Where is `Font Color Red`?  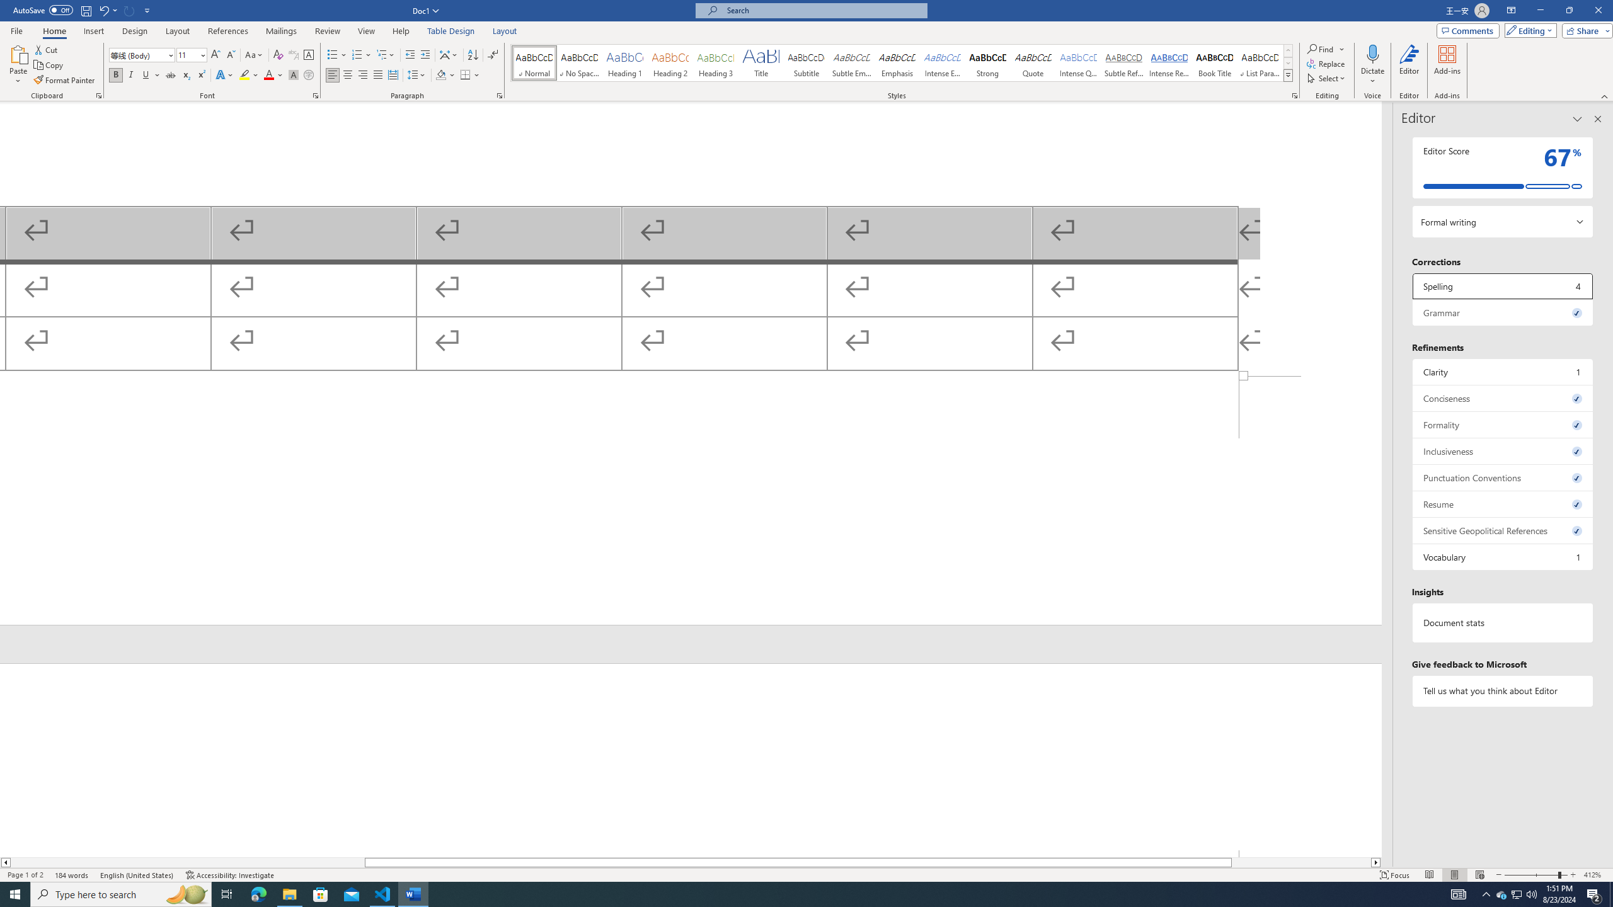
Font Color Red is located at coordinates (268, 76).